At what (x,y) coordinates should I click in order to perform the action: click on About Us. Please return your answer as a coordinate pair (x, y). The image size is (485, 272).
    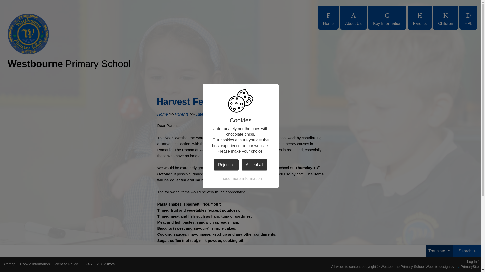
    Looking at the image, I should click on (353, 18).